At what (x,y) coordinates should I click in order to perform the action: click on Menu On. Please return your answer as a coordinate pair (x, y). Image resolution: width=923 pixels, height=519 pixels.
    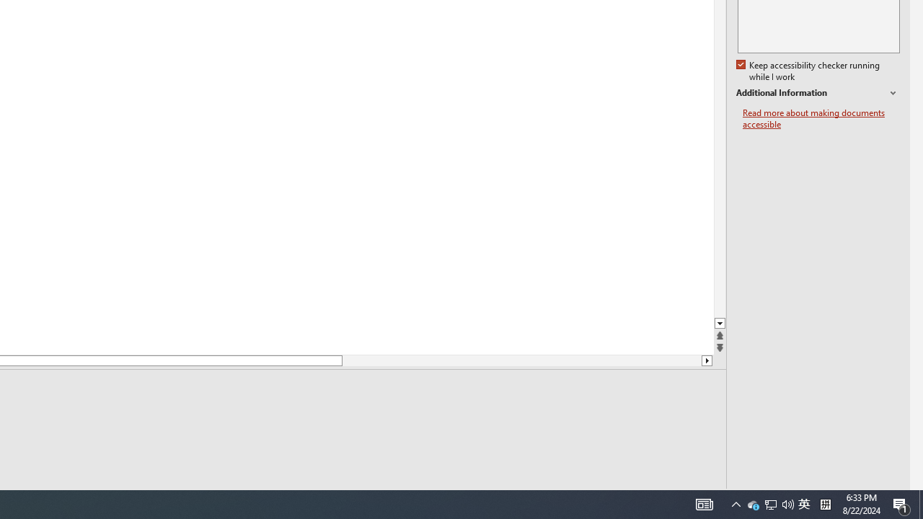
    Looking at the image, I should click on (643, 499).